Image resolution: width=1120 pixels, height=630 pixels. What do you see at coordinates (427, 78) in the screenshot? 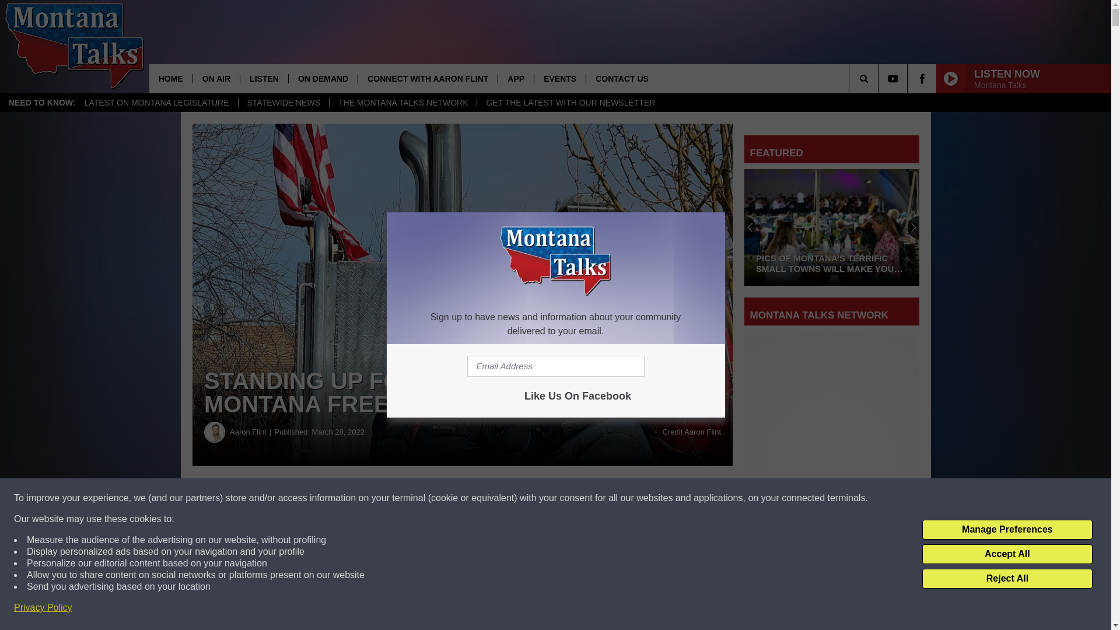
I see `CONNECT WITH AARON FLINT` at bounding box center [427, 78].